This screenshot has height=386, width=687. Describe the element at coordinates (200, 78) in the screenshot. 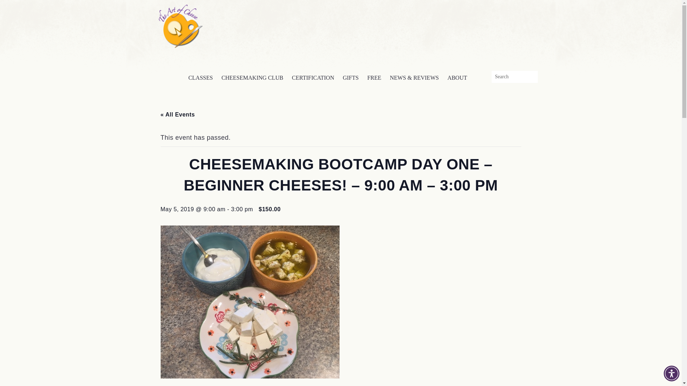

I see `CLASSES` at that location.